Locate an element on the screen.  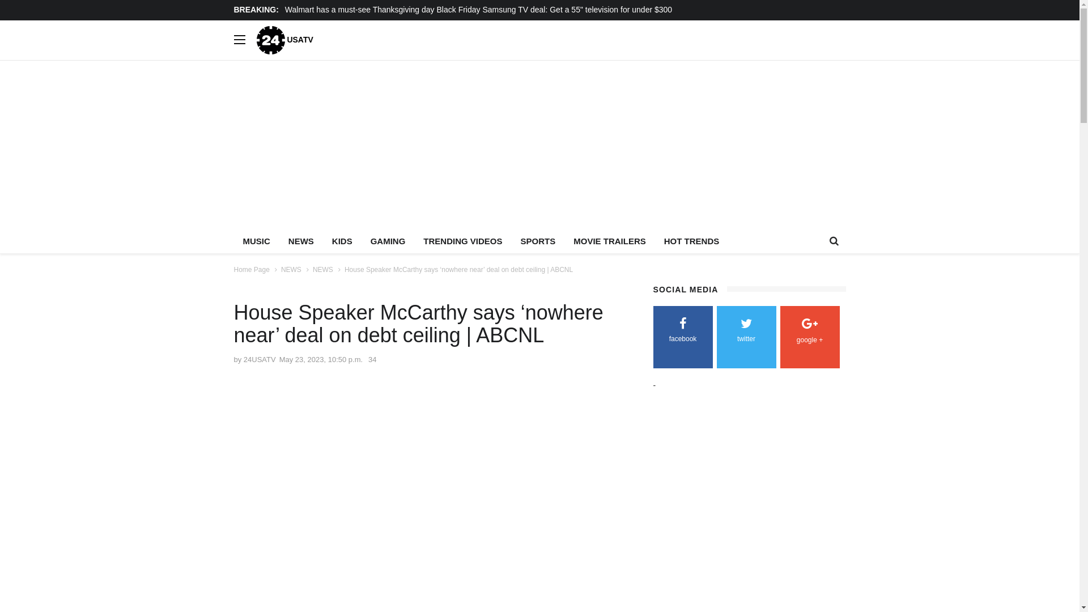
facebook is located at coordinates (682, 332).